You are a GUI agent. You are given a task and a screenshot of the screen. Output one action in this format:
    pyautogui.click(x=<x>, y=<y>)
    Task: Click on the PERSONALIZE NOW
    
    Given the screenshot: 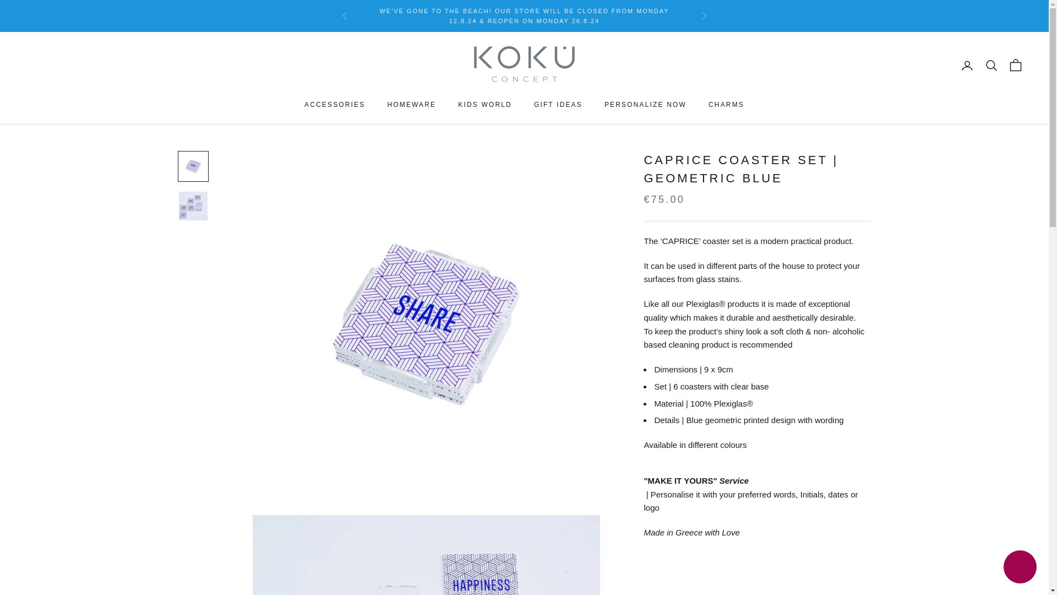 What is the action you would take?
    pyautogui.click(x=645, y=105)
    